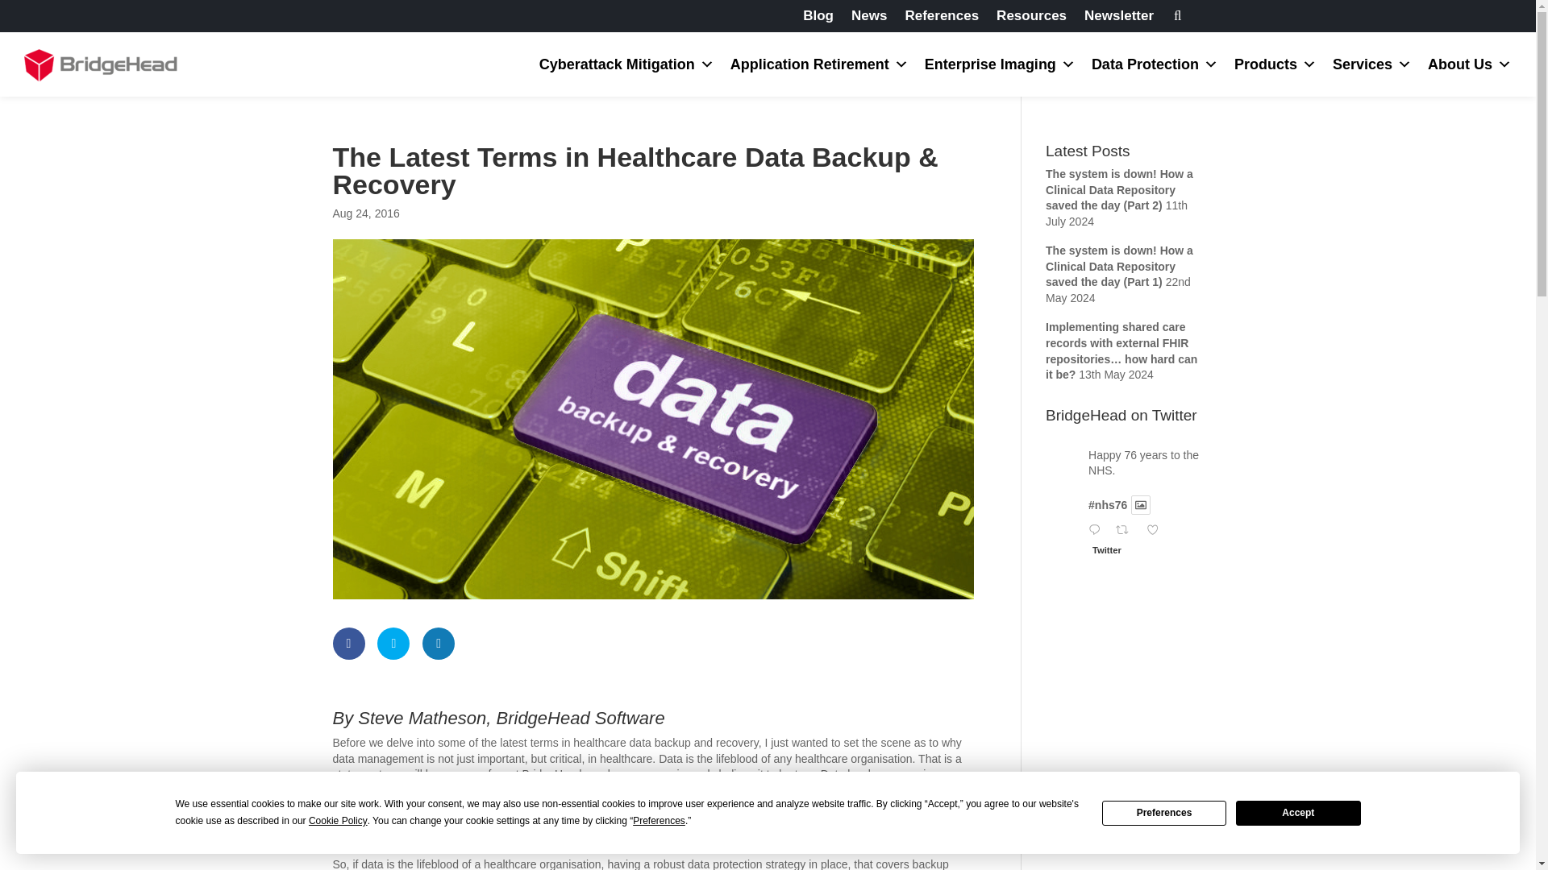  What do you see at coordinates (869, 19) in the screenshot?
I see `News` at bounding box center [869, 19].